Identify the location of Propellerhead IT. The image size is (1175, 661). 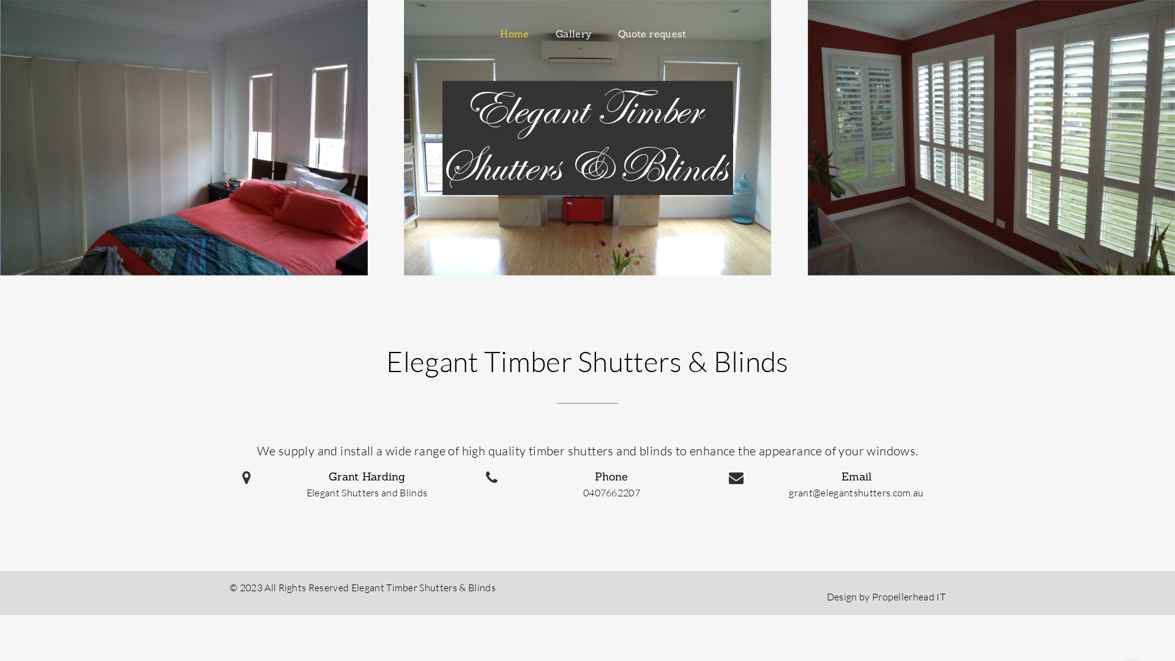
(909, 597).